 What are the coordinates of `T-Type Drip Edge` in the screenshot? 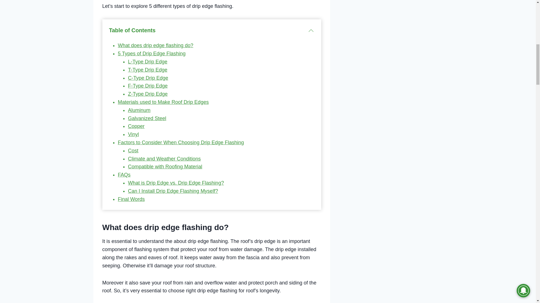 It's located at (148, 70).